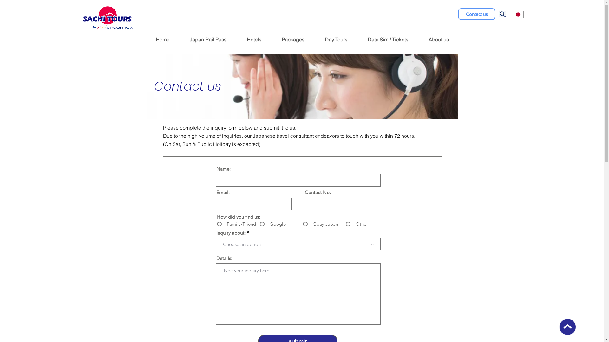 The image size is (609, 342). What do you see at coordinates (293, 41) in the screenshot?
I see `Packages` at bounding box center [293, 41].